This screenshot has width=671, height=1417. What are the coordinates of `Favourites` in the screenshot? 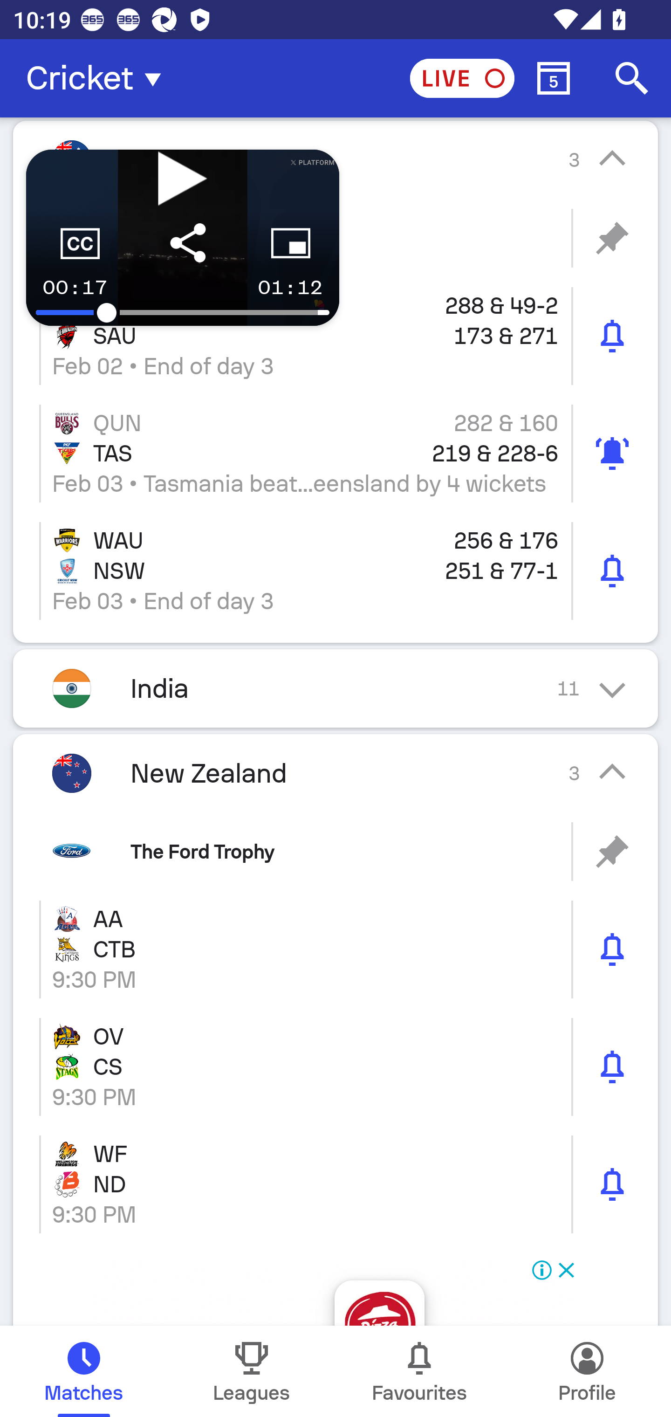 It's located at (419, 1371).